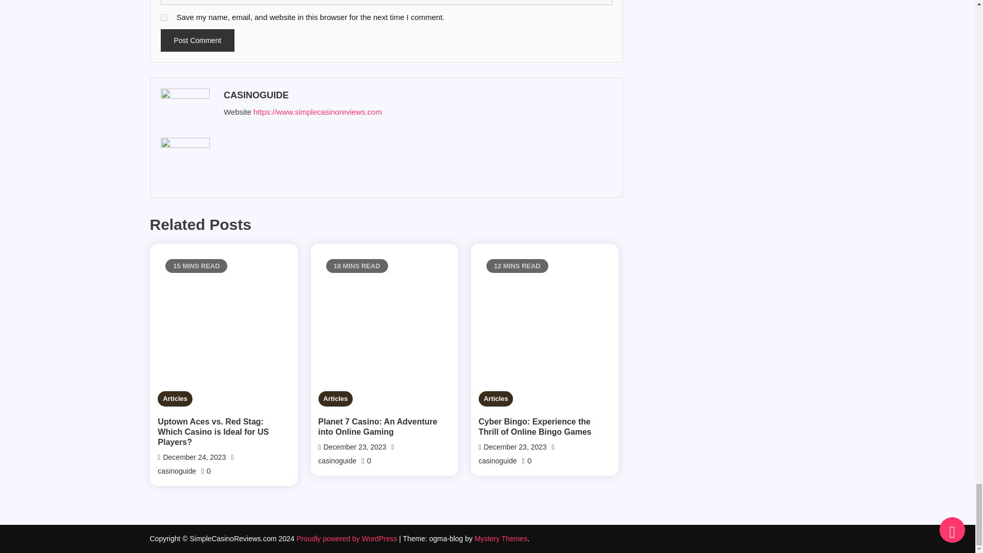 This screenshot has height=553, width=983. Describe the element at coordinates (164, 17) in the screenshot. I see `yes` at that location.